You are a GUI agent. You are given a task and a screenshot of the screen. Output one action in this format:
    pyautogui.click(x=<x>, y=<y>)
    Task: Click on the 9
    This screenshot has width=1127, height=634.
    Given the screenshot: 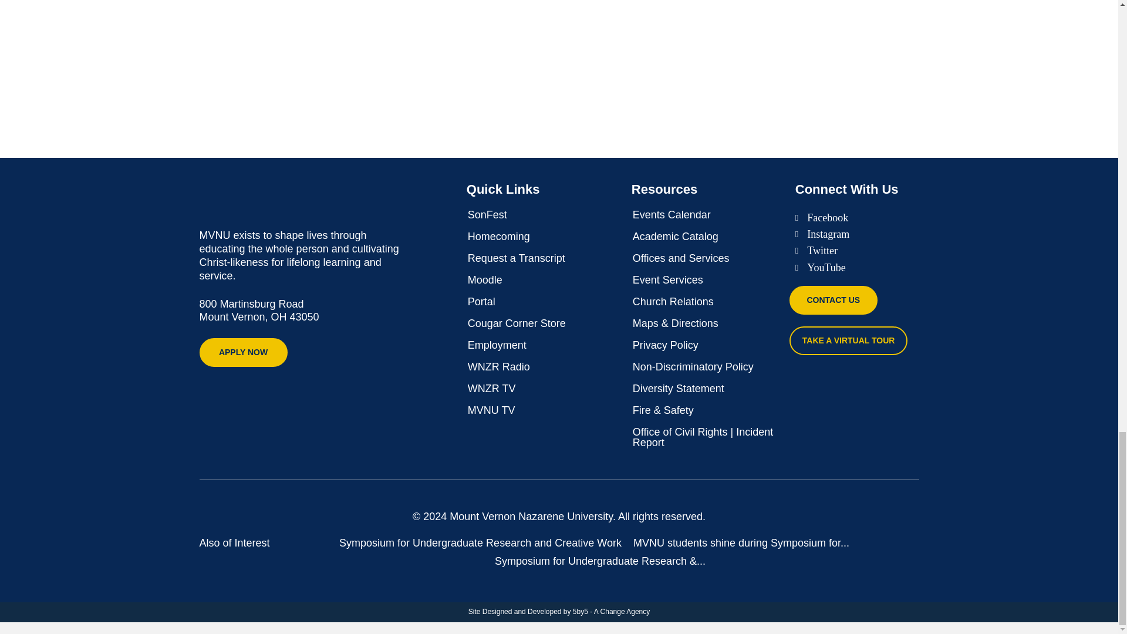 What is the action you would take?
    pyautogui.click(x=473, y=61)
    